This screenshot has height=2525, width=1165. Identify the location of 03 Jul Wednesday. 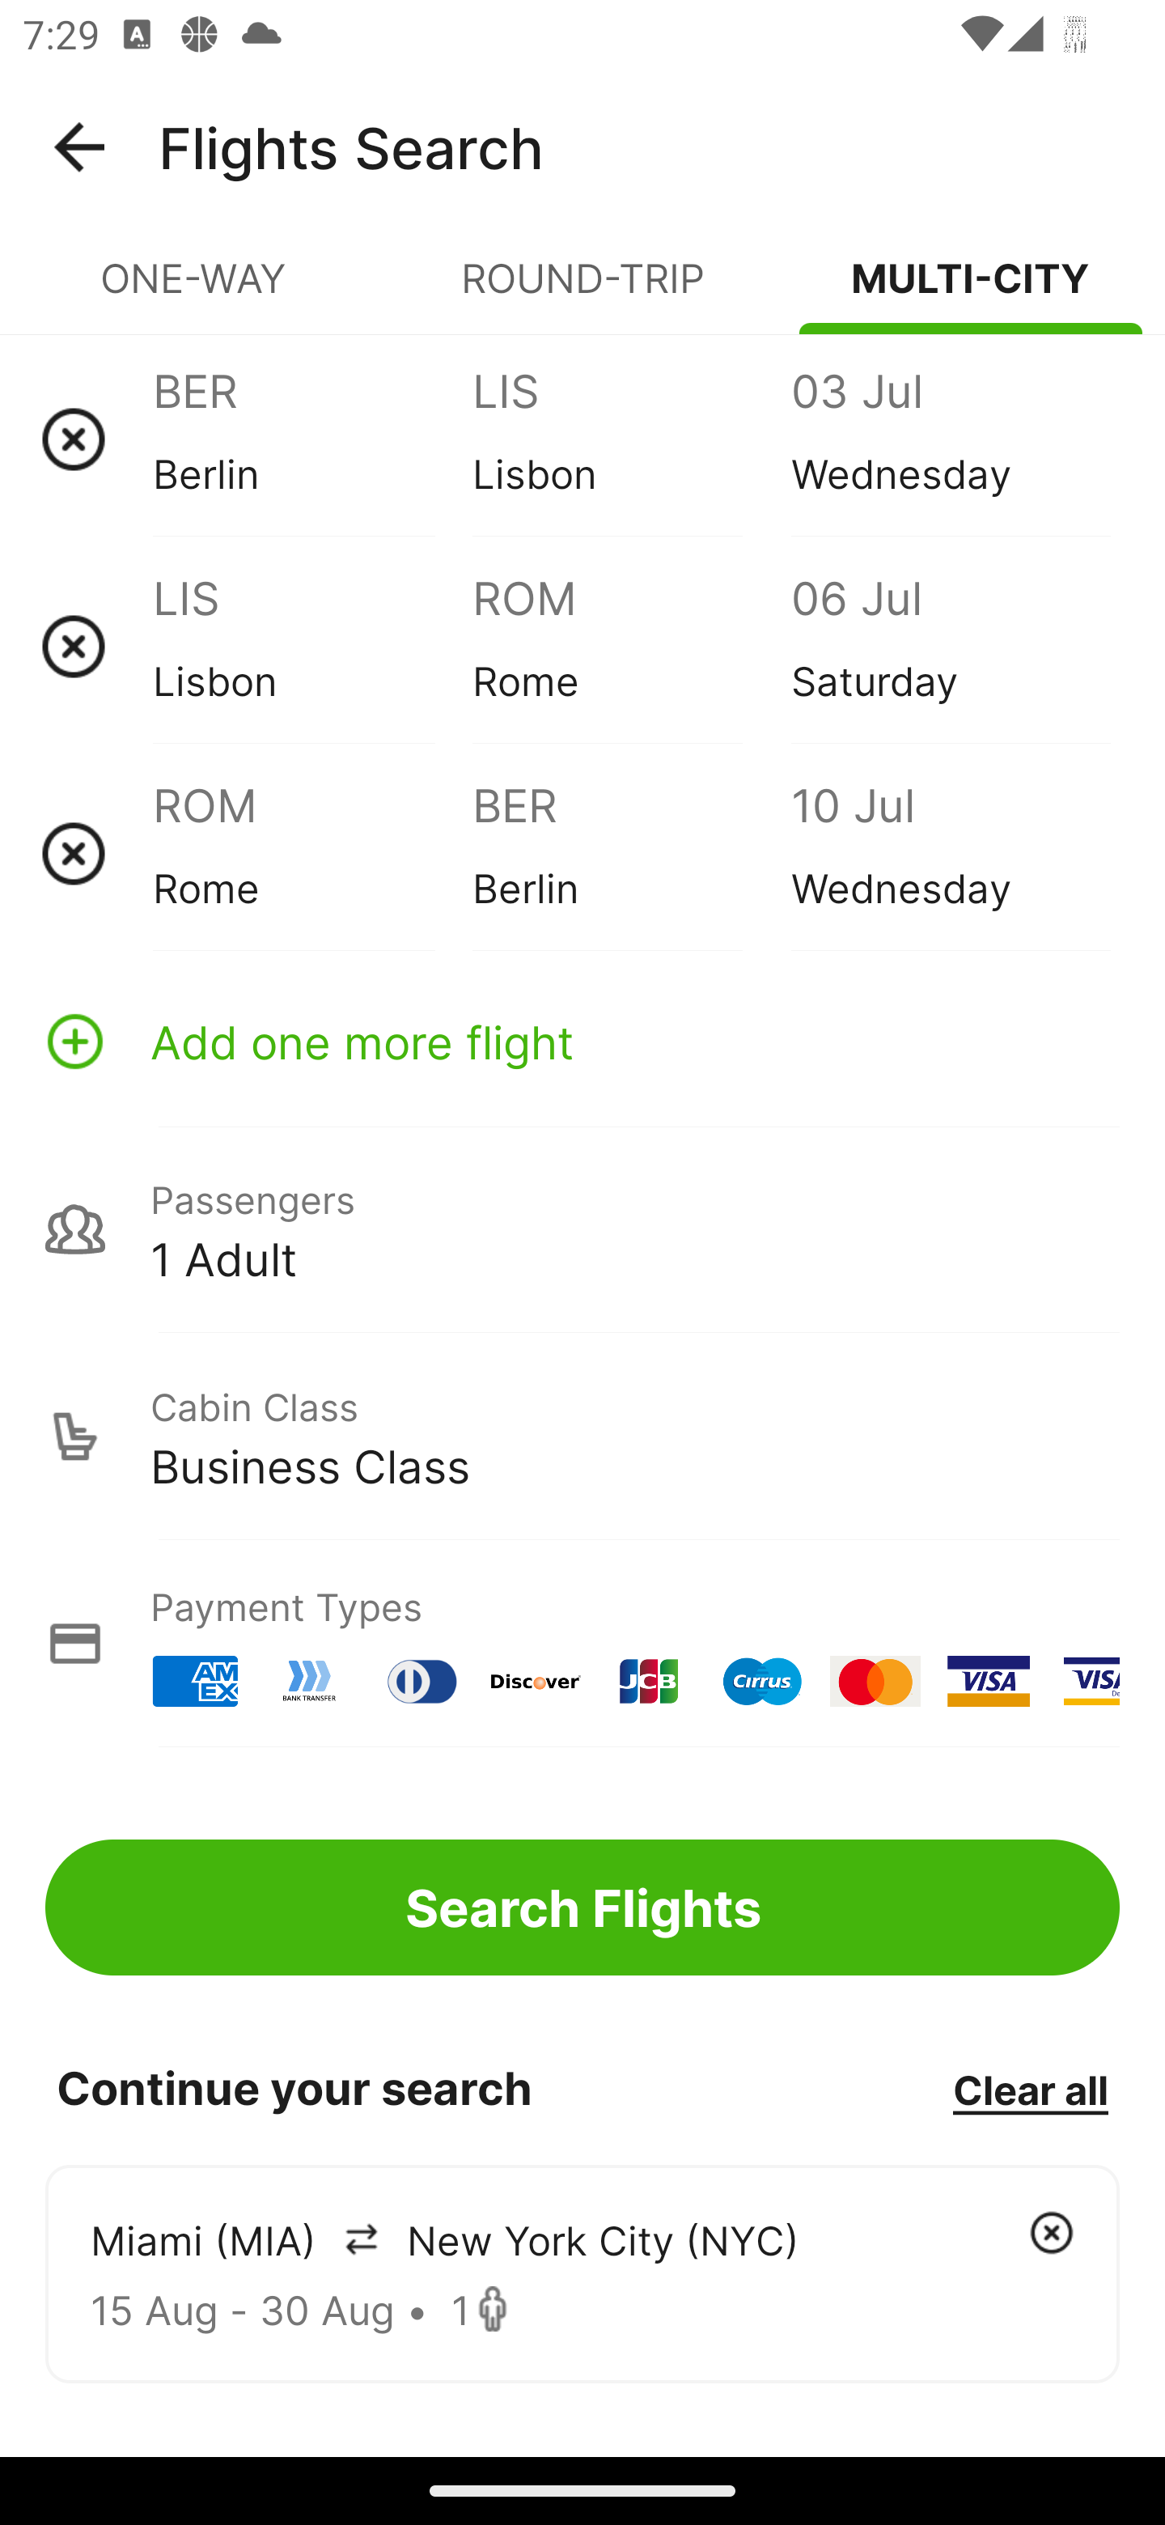
(950, 439).